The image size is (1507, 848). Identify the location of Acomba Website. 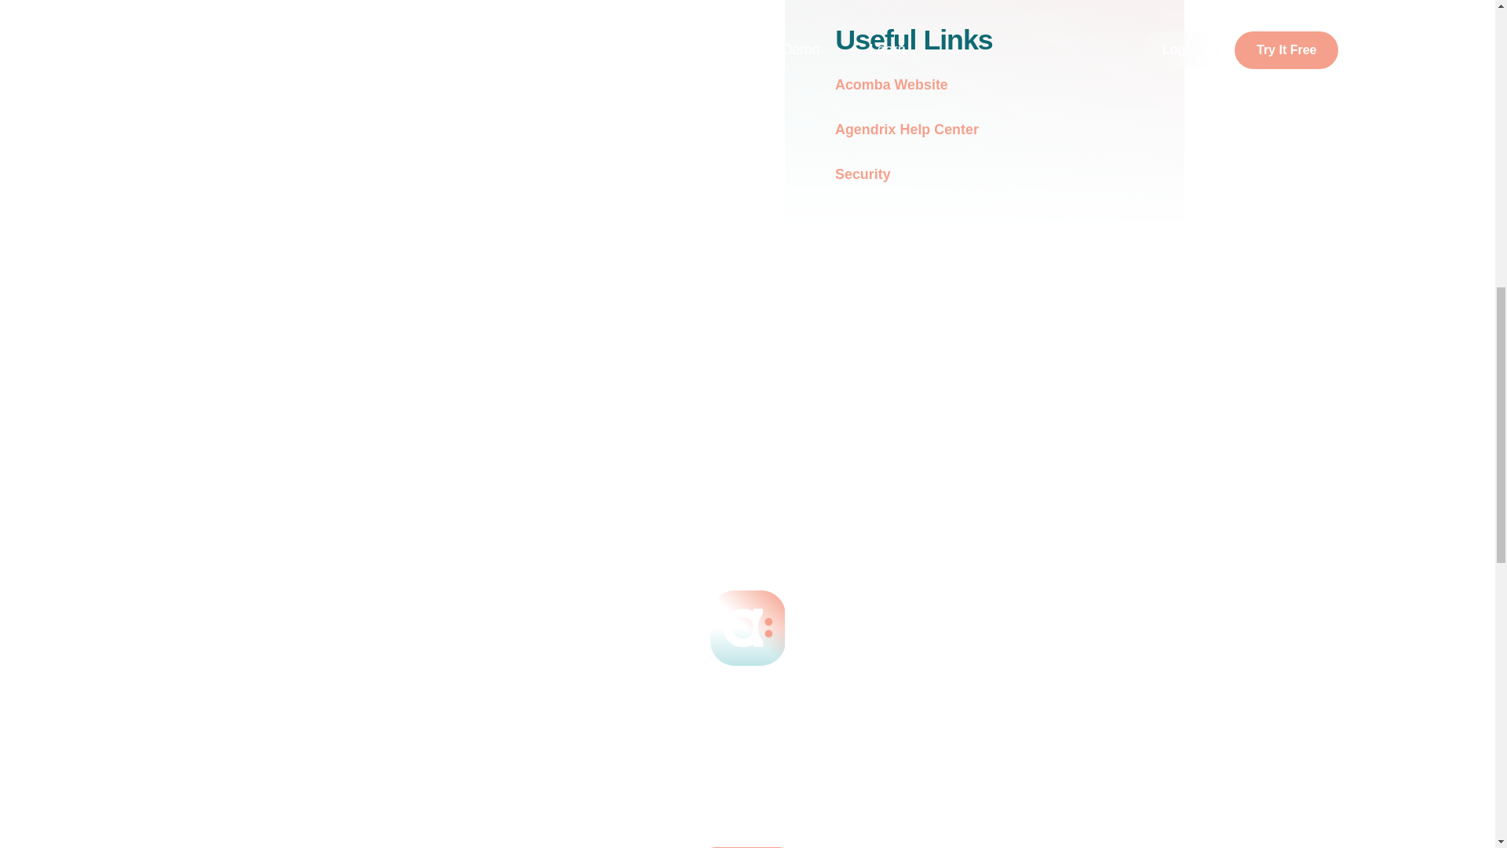
(903, 85).